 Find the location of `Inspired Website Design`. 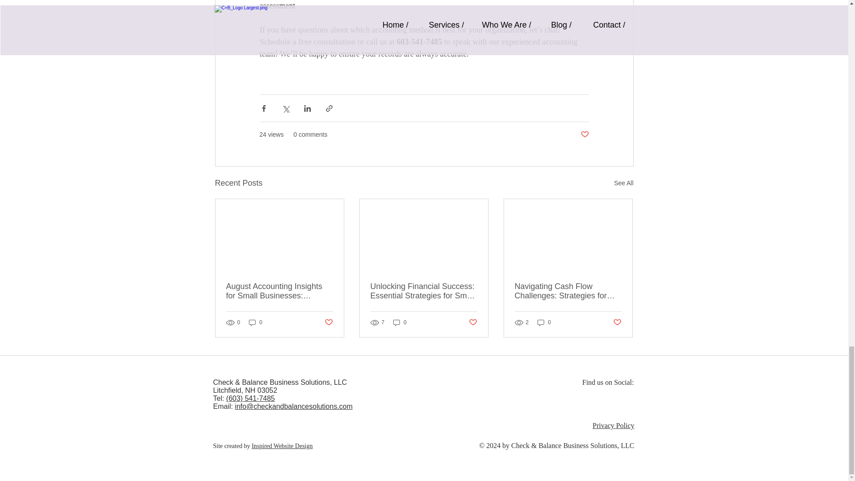

Inspired Website Design is located at coordinates (282, 445).